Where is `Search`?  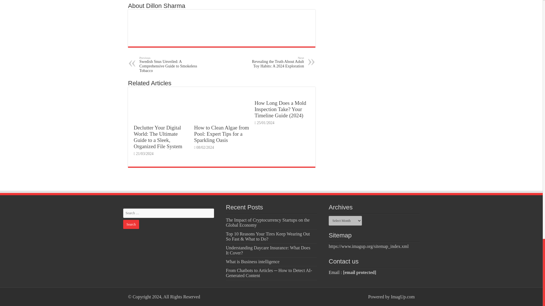
Search is located at coordinates (131, 224).